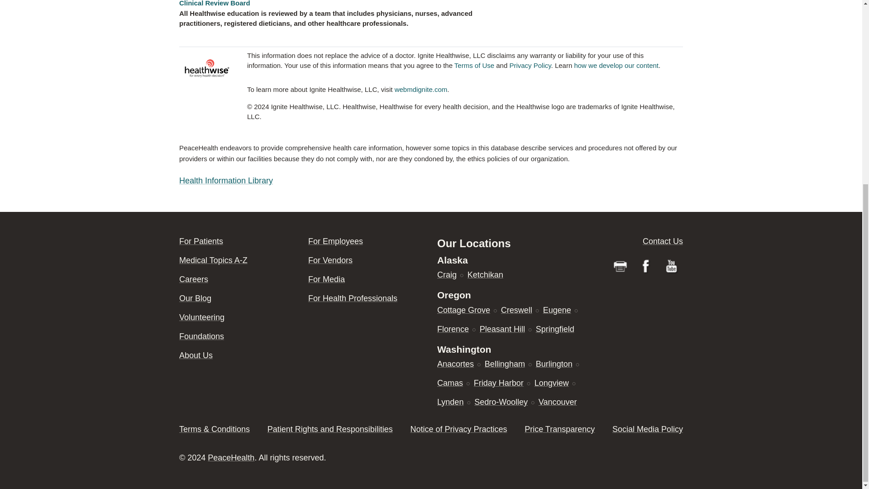 This screenshot has width=869, height=489. Describe the element at coordinates (196, 355) in the screenshot. I see `About Us` at that location.